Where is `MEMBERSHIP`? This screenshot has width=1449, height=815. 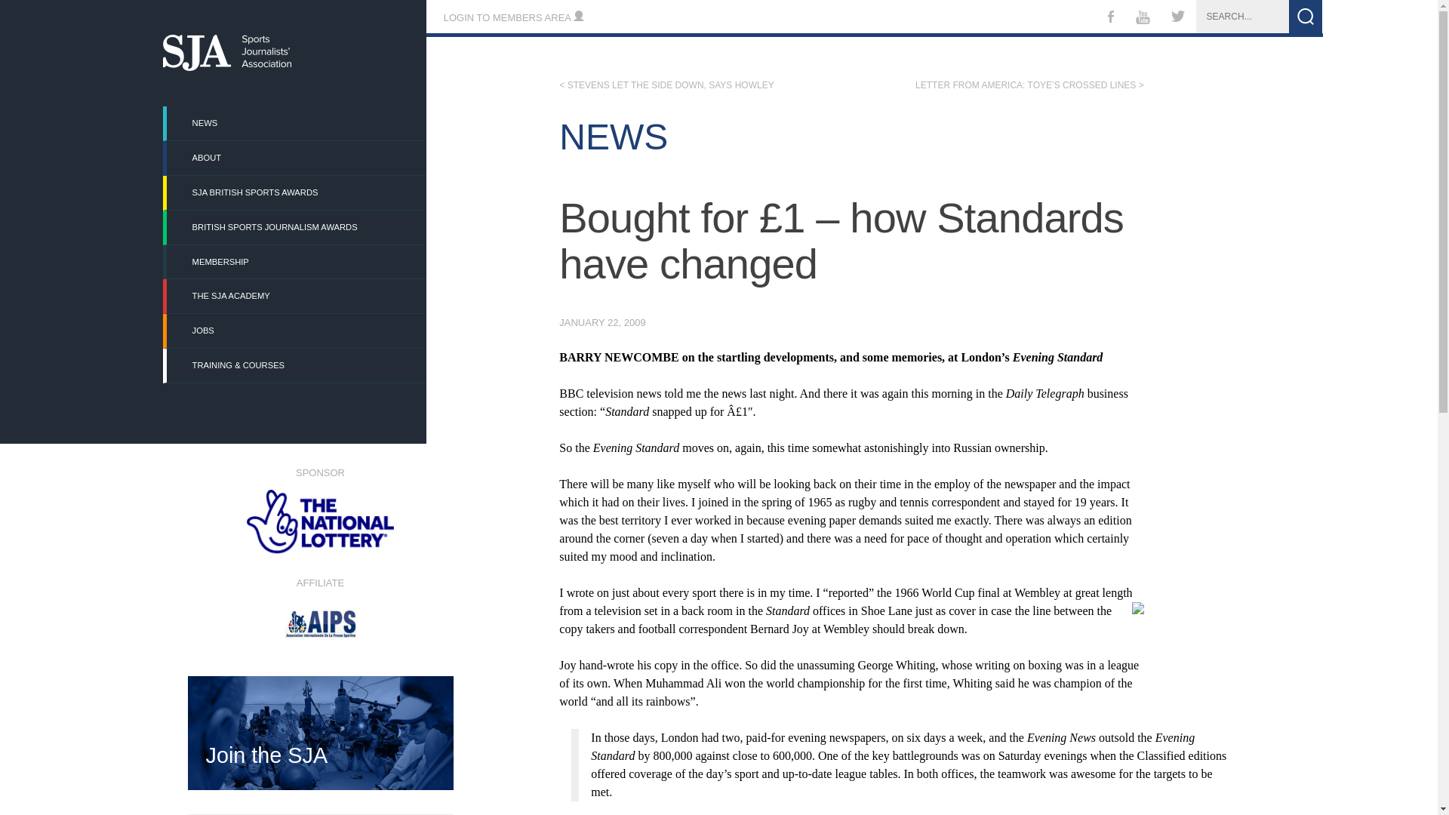
MEMBERSHIP is located at coordinates (296, 263).